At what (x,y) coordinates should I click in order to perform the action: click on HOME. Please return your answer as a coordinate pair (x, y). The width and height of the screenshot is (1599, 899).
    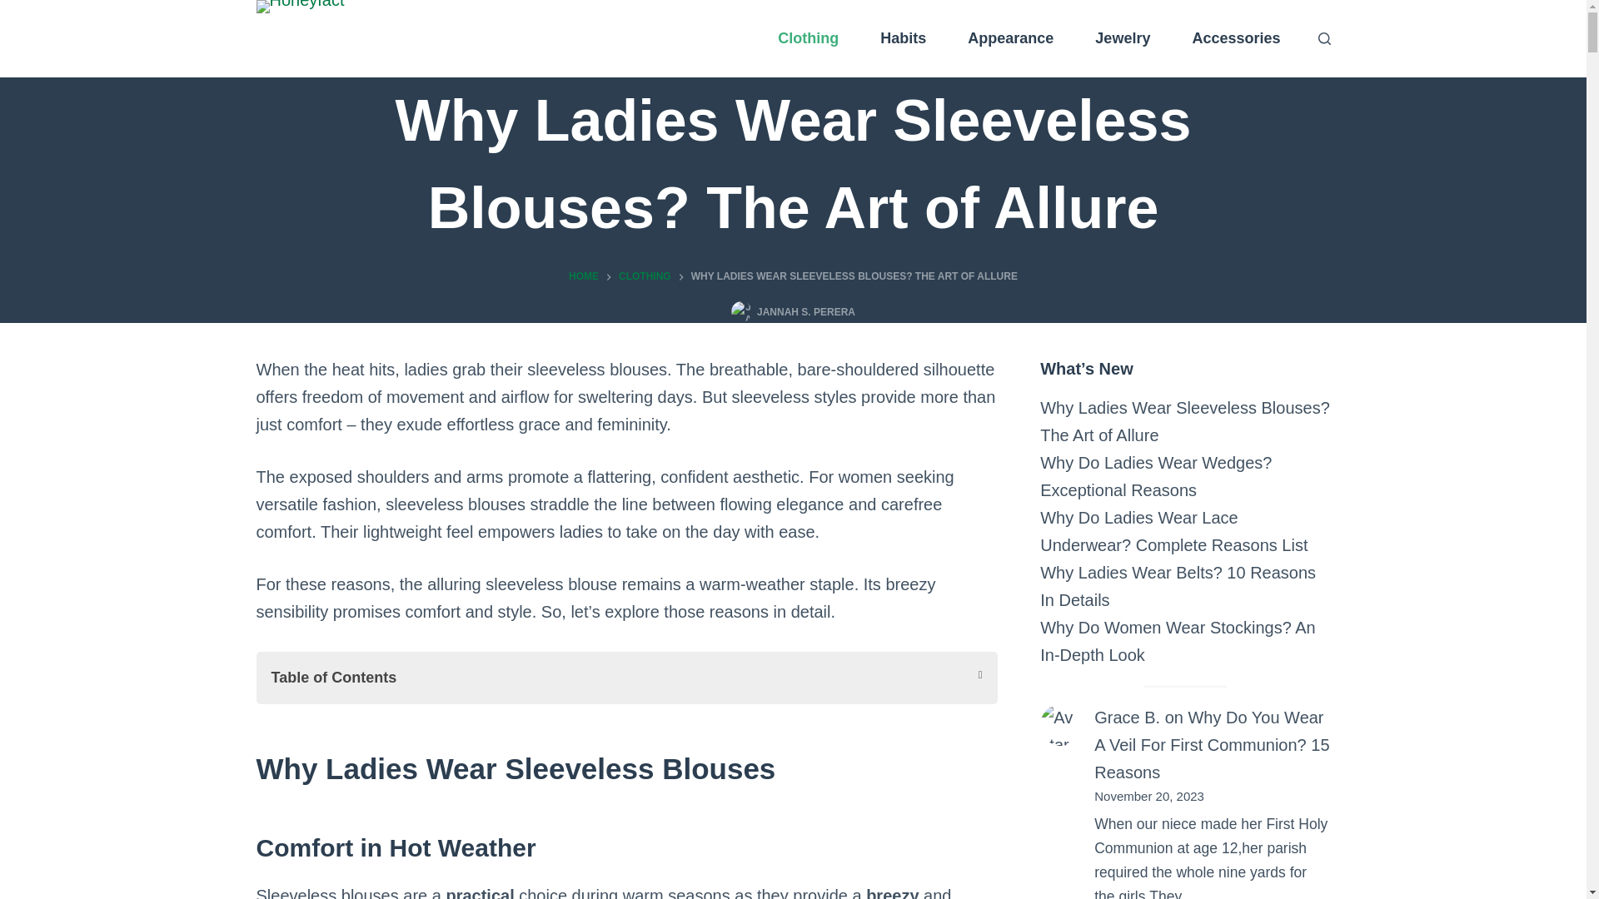
    Looking at the image, I should click on (583, 276).